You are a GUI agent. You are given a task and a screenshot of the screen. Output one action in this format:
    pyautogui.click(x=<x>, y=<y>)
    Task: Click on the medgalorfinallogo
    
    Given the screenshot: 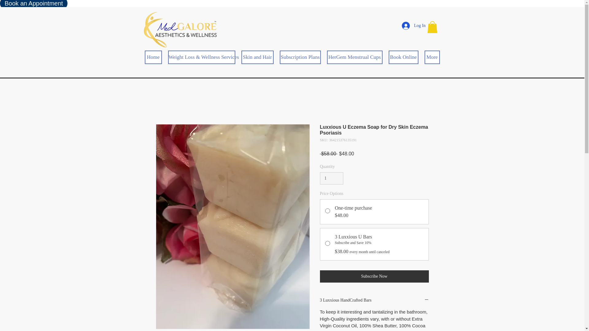 What is the action you would take?
    pyautogui.click(x=180, y=29)
    